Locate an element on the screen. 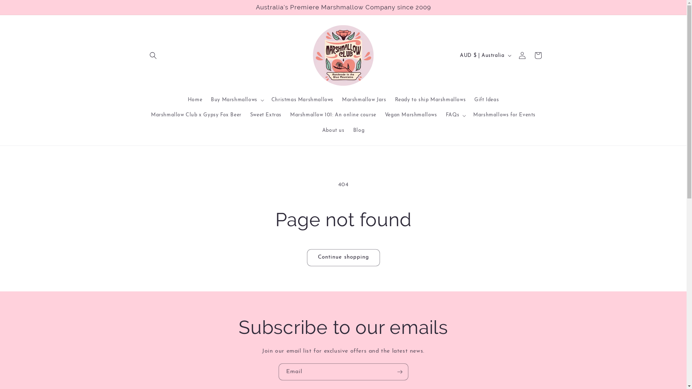 Image resolution: width=692 pixels, height=389 pixels. Marshmallow 101: An online course is located at coordinates (333, 115).